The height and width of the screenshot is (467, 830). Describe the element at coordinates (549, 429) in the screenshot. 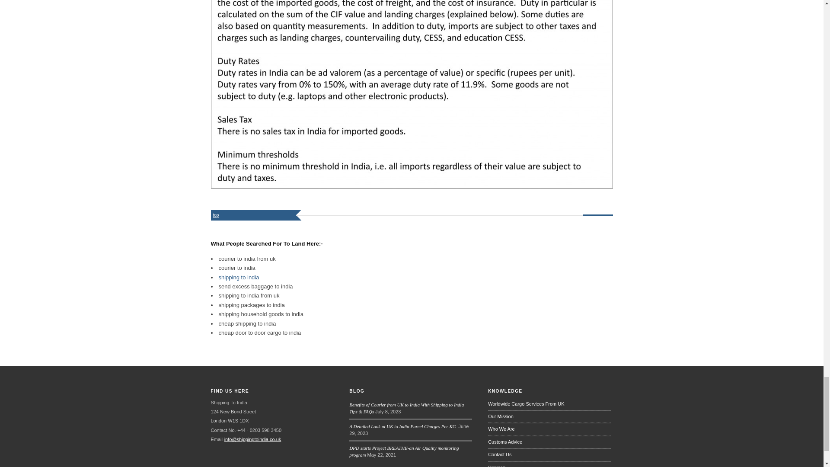

I see `Who We Are` at that location.